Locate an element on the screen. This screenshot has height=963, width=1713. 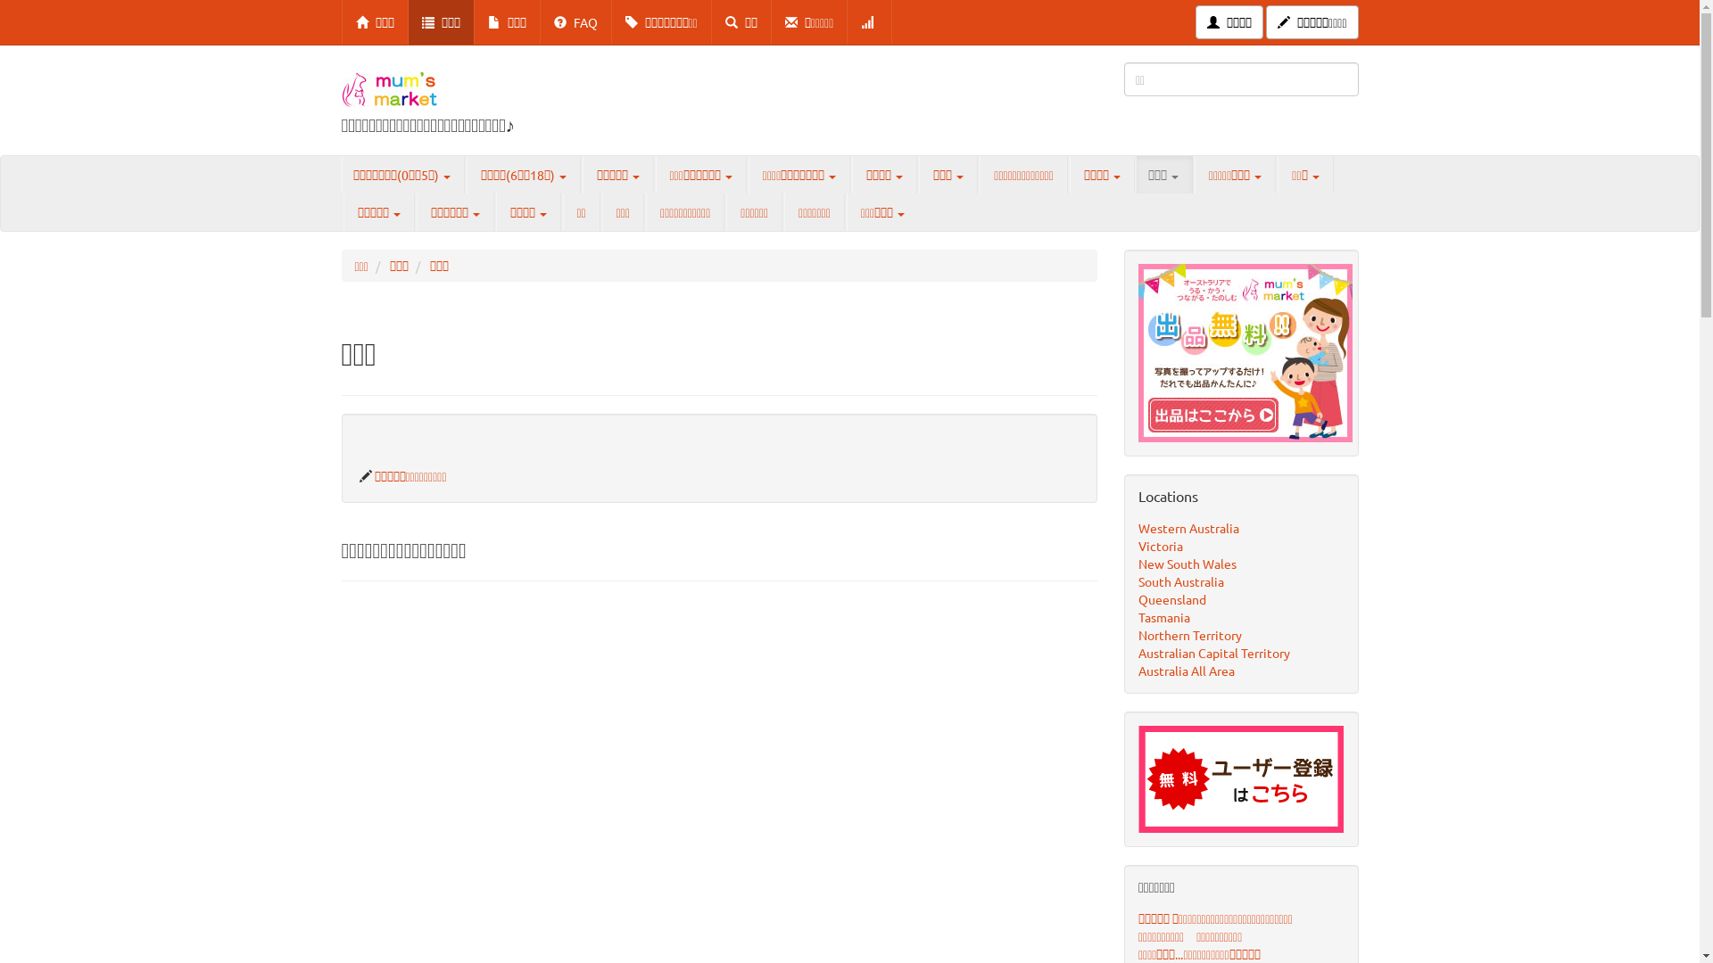
Northern Territory is located at coordinates (1190, 635).